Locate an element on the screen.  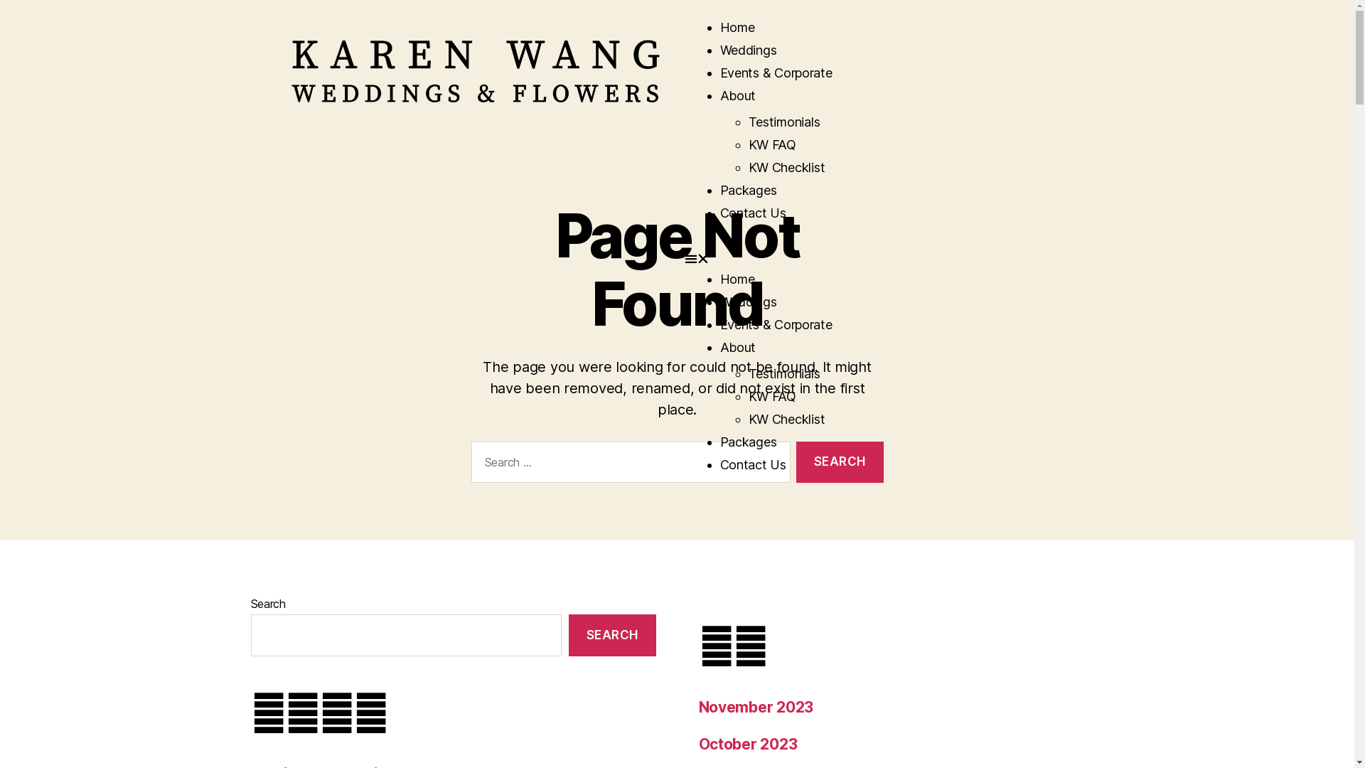
KW FAQ is located at coordinates (772, 397).